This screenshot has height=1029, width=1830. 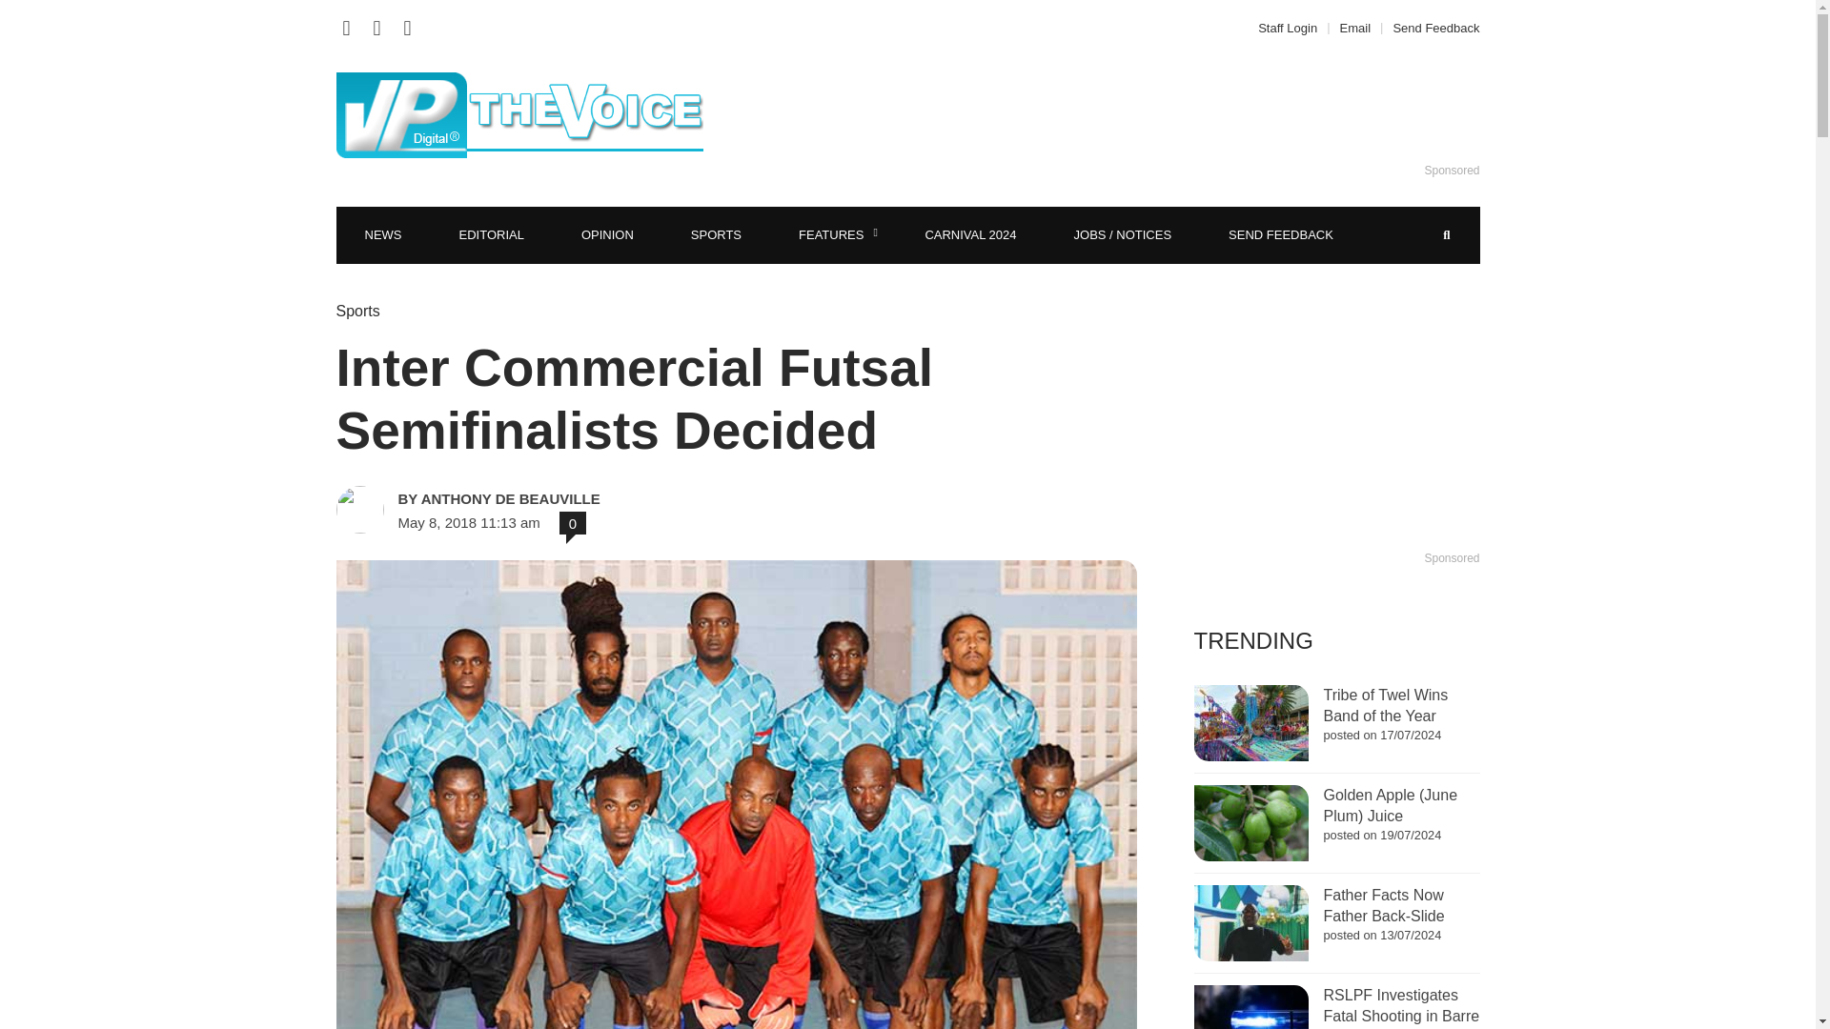 I want to click on EDITORIAL, so click(x=491, y=234).